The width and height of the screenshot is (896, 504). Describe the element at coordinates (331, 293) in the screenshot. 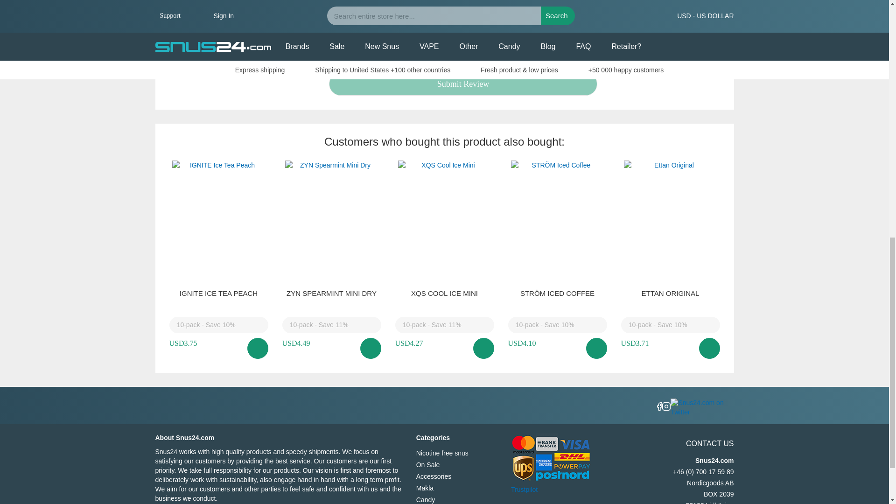

I see `ZYN Spearmint Mini Dry` at that location.